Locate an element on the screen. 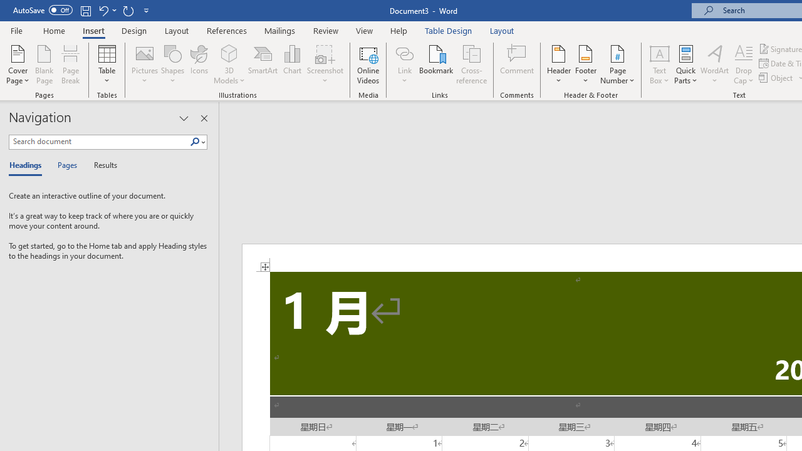  Repeat Doc Close is located at coordinates (128, 10).